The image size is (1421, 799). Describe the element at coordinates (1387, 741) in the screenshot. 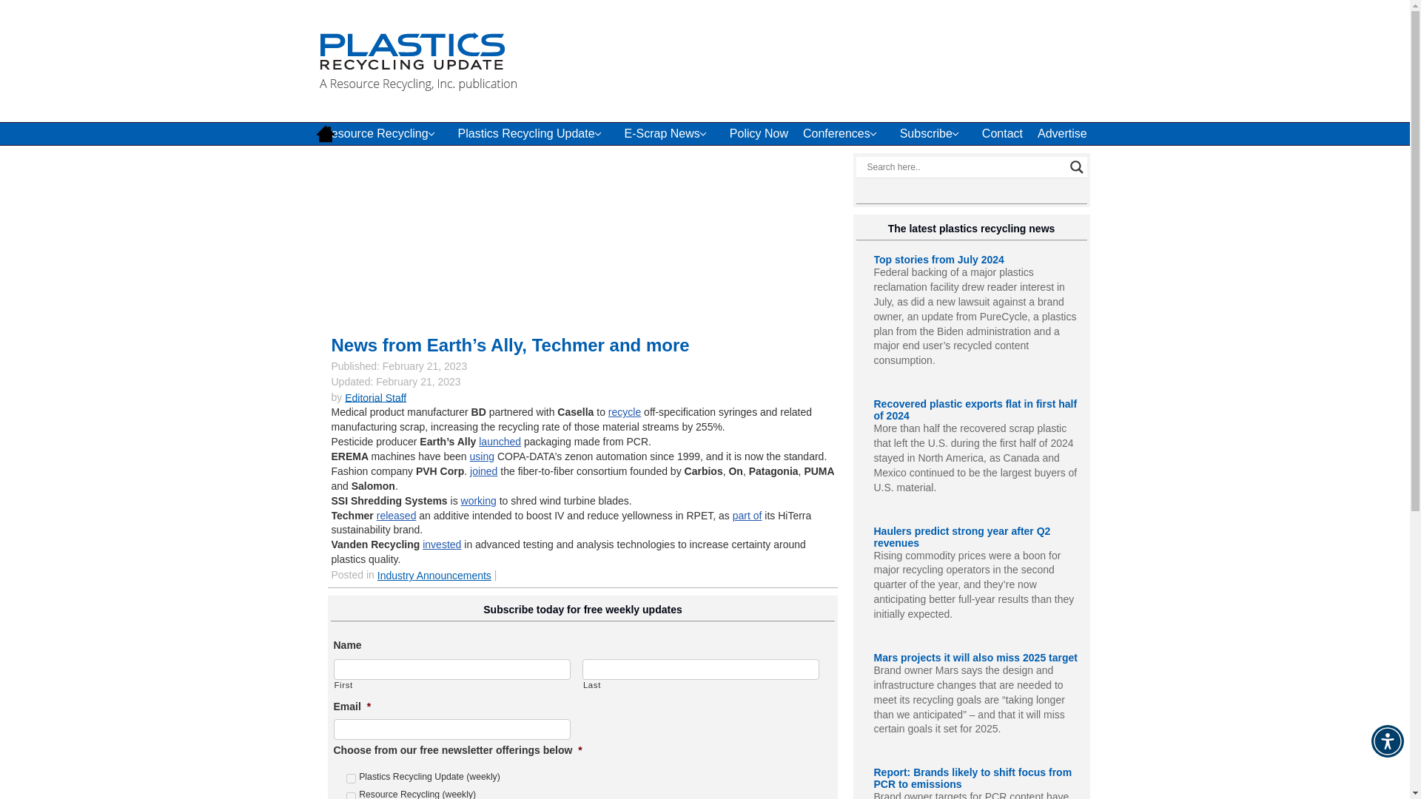

I see `Accessibility Menu` at that location.